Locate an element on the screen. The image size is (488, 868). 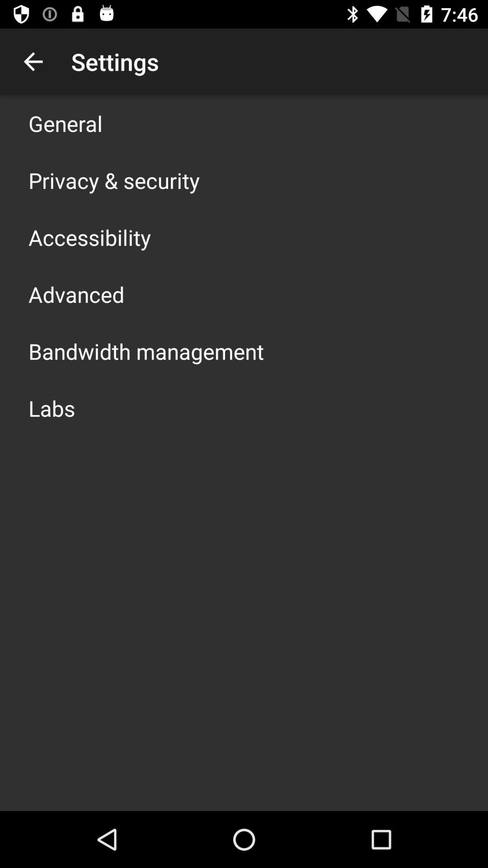
launch accessibility app is located at coordinates (89, 237).